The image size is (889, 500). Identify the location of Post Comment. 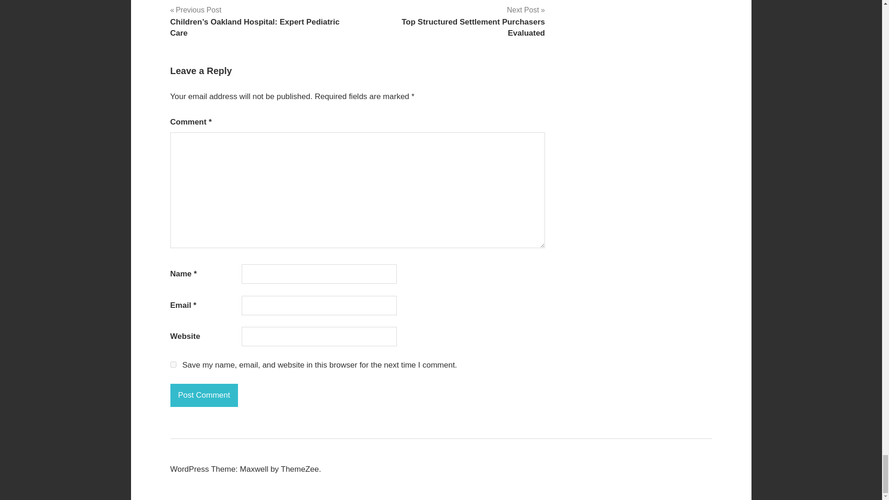
(204, 395).